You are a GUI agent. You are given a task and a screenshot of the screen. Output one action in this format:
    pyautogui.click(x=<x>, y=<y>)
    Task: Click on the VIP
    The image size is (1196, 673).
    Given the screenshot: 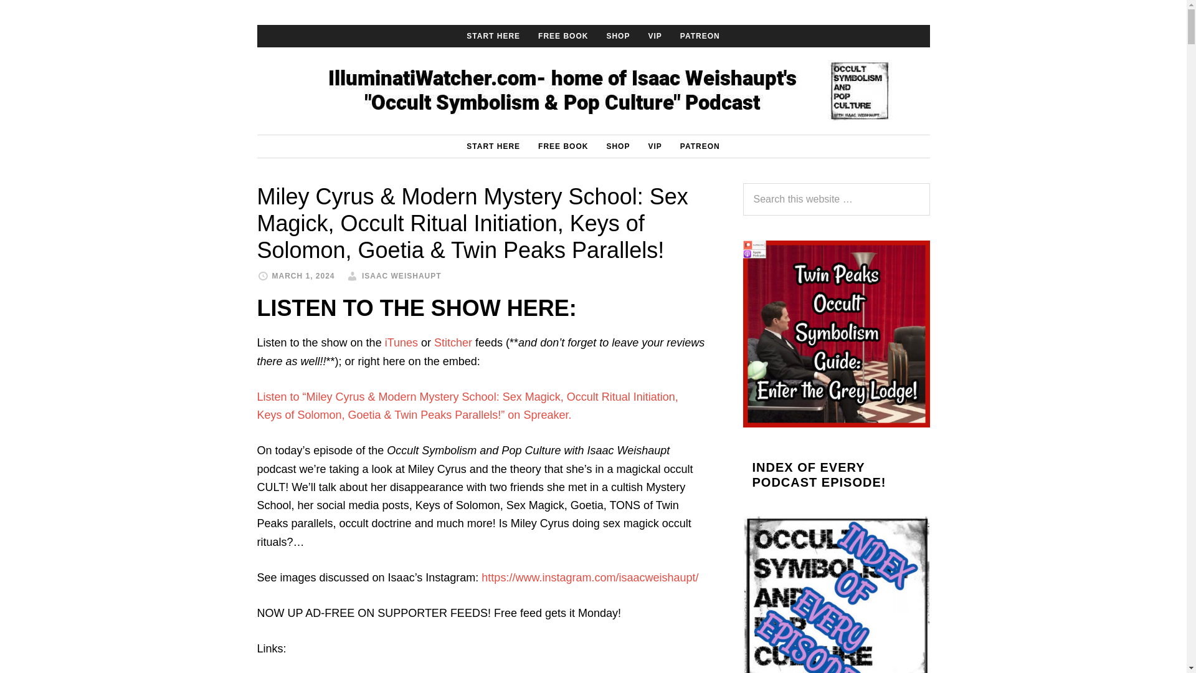 What is the action you would take?
    pyautogui.click(x=654, y=146)
    